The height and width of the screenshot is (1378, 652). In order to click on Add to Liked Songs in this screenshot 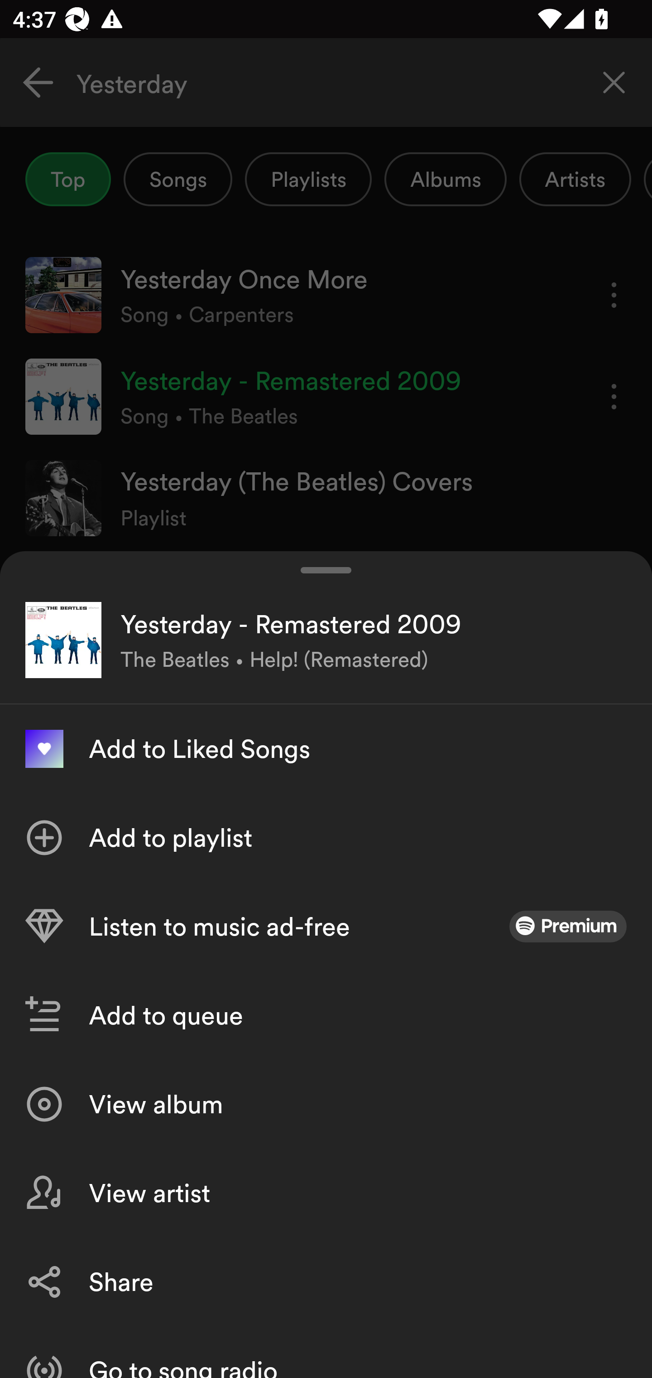, I will do `click(326, 749)`.